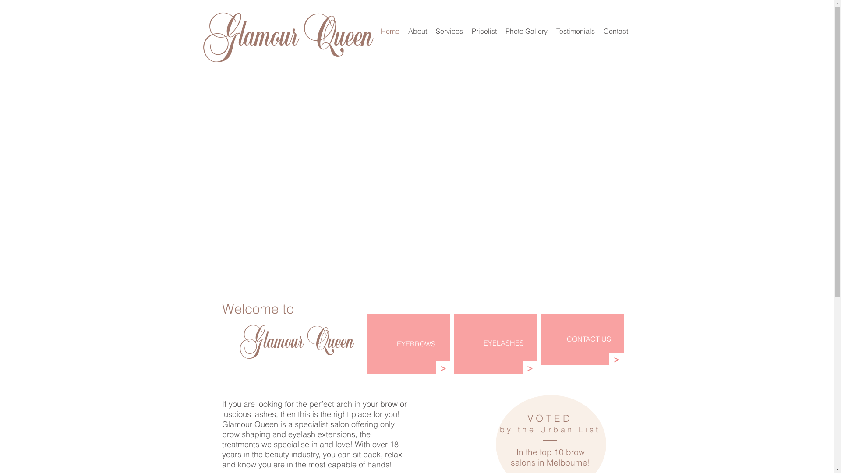  I want to click on Pricelist, so click(484, 31).